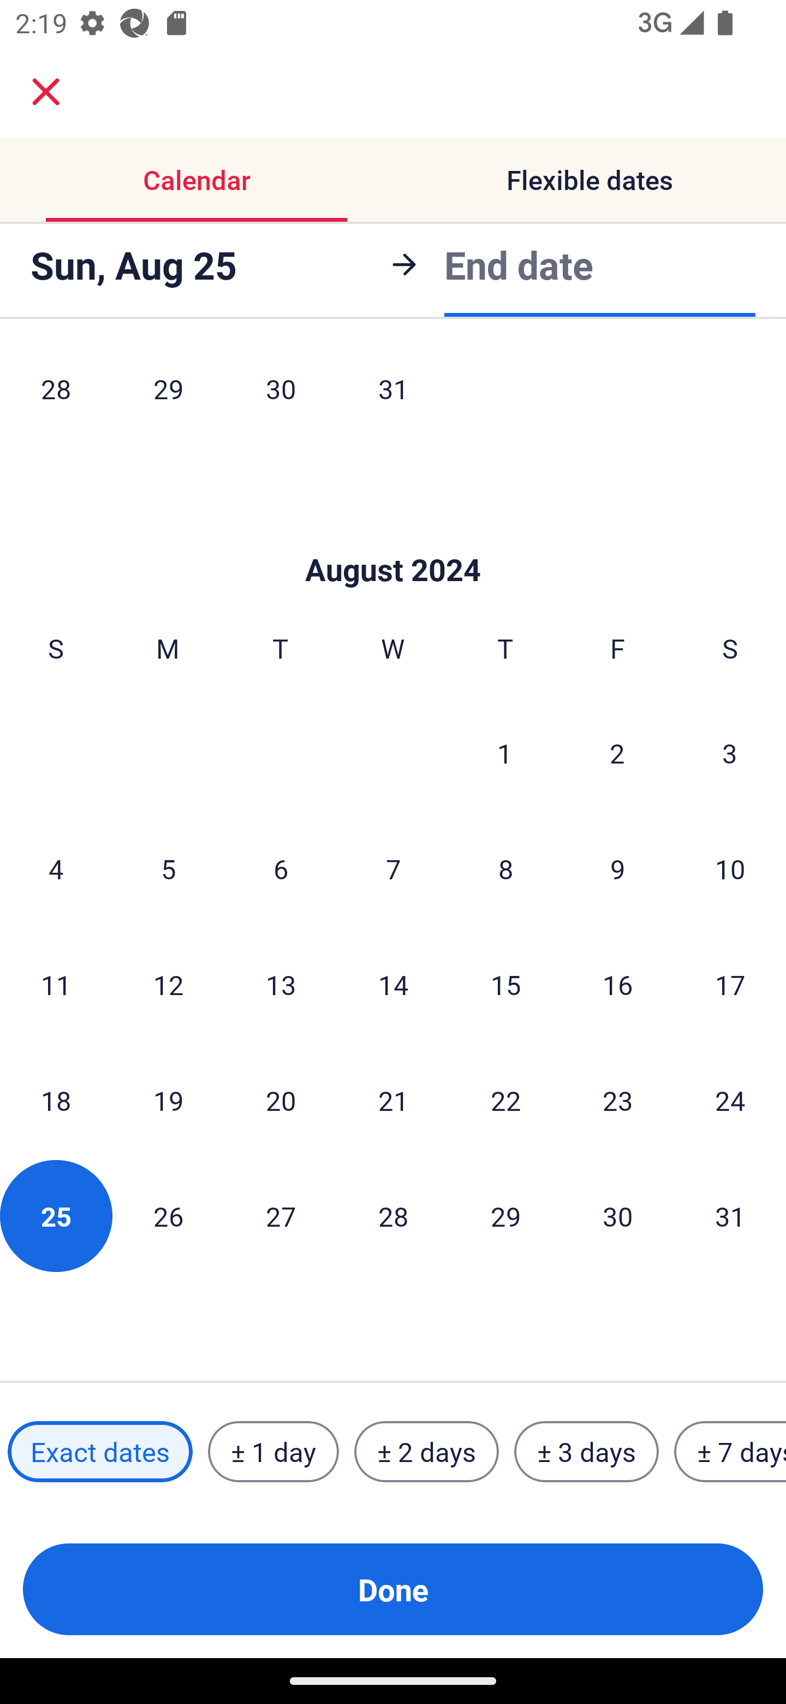 This screenshot has height=1704, width=786. What do you see at coordinates (393, 869) in the screenshot?
I see `7 Wednesday, August 7, 2024` at bounding box center [393, 869].